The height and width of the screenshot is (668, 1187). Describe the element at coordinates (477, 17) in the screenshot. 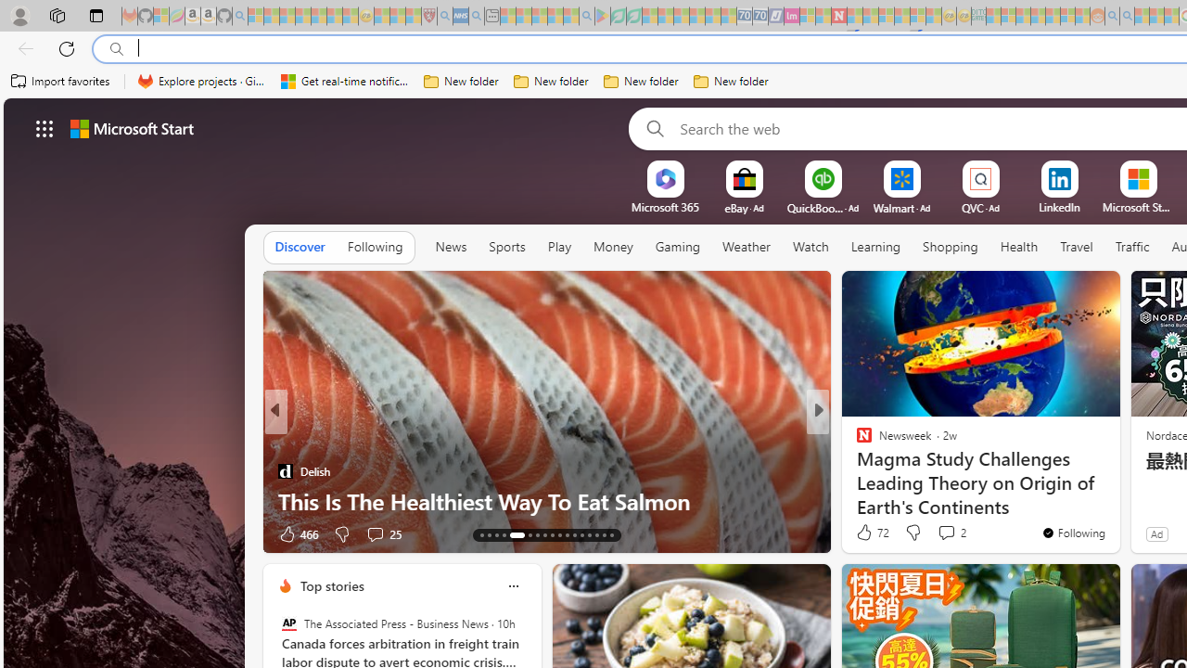

I see `utah sues federal government - Search - Sleeping` at that location.